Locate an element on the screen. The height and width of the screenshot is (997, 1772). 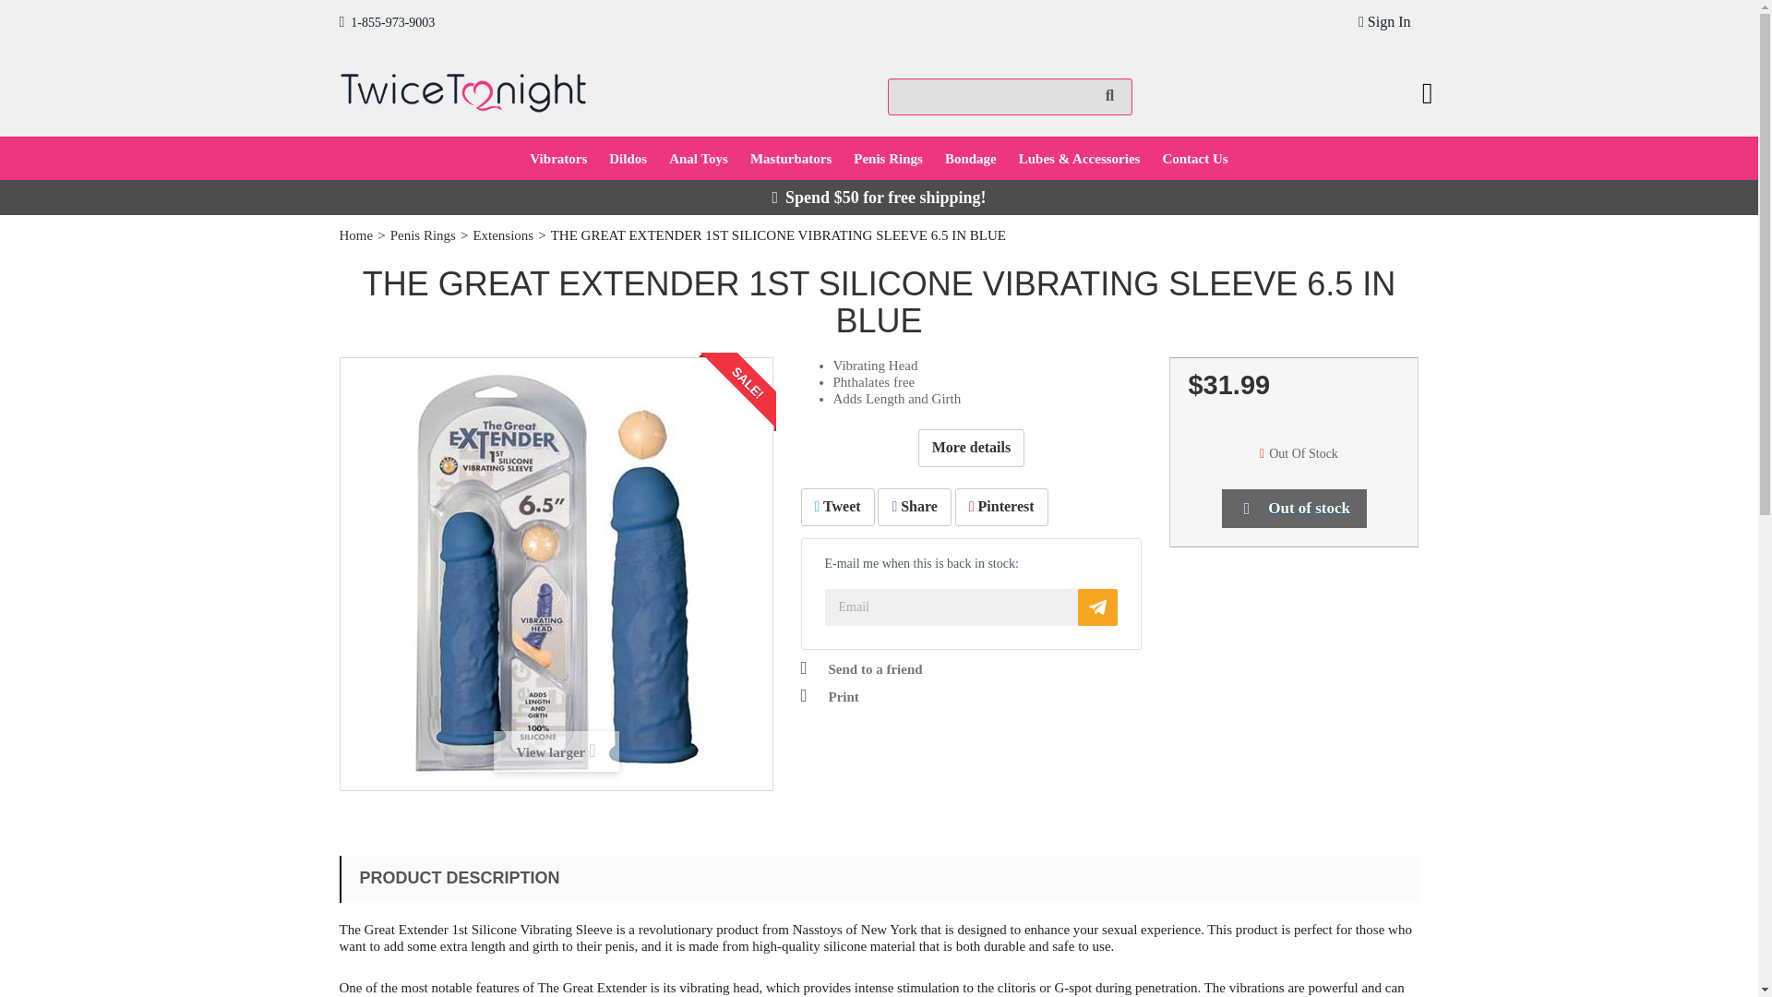
Dildos is located at coordinates (628, 159).